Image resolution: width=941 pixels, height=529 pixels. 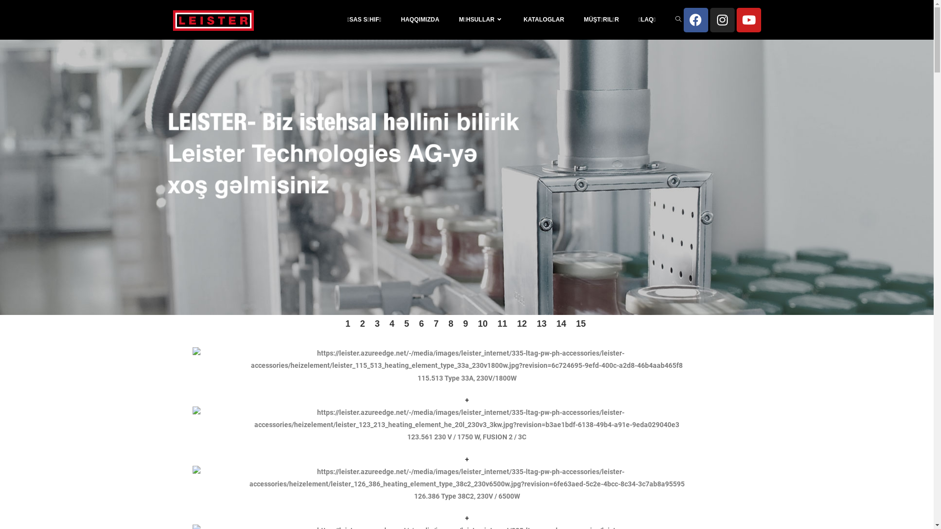 What do you see at coordinates (467, 518) in the screenshot?
I see `+` at bounding box center [467, 518].